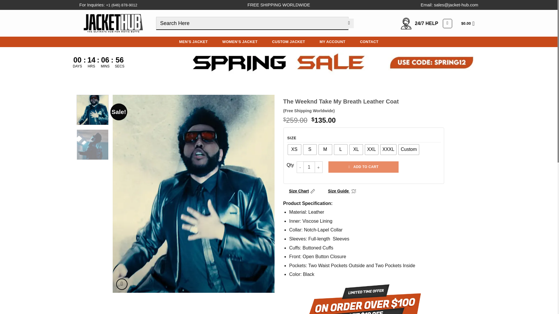 The width and height of the screenshot is (559, 314). What do you see at coordinates (408, 149) in the screenshot?
I see `Custom` at bounding box center [408, 149].